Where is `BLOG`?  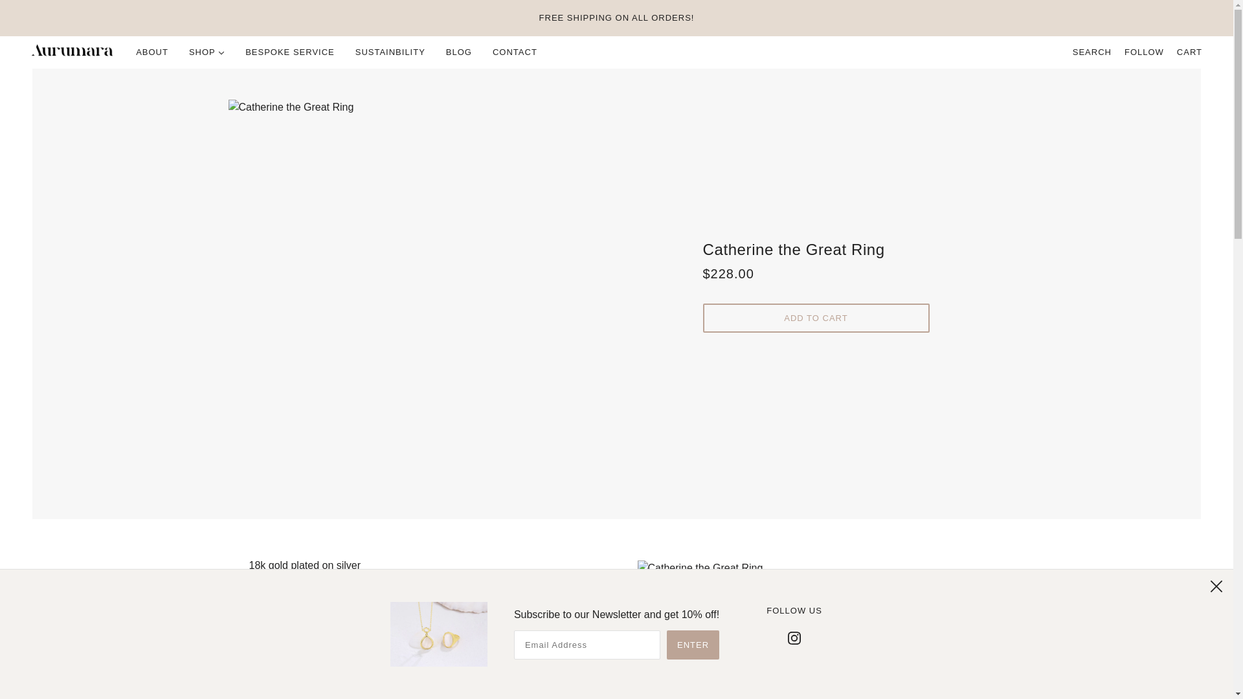 BLOG is located at coordinates (458, 52).